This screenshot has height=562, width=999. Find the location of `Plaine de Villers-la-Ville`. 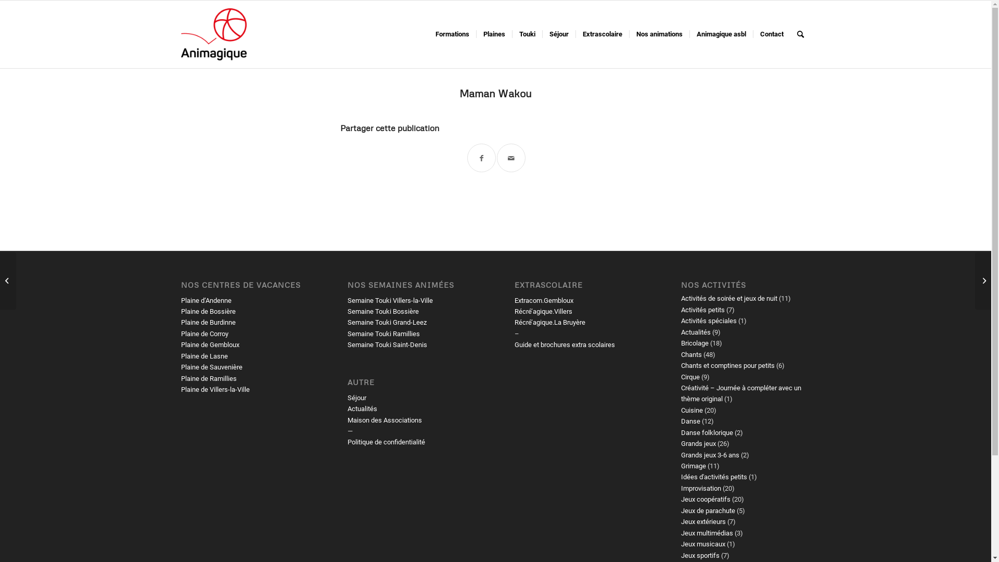

Plaine de Villers-la-Ville is located at coordinates (215, 389).